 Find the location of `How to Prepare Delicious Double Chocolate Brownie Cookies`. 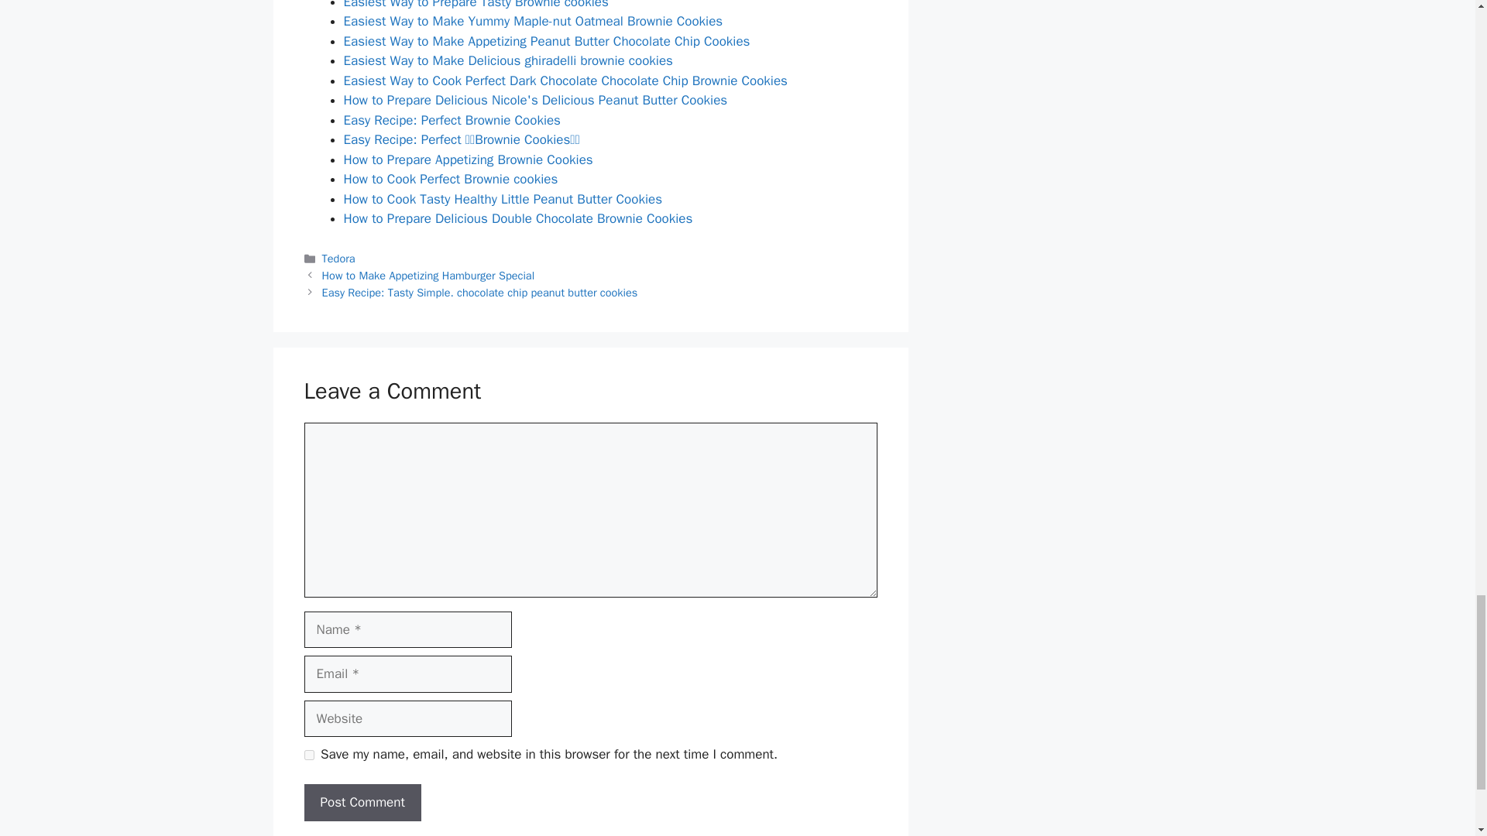

How to Prepare Delicious Double Chocolate Brownie Cookies is located at coordinates (517, 218).